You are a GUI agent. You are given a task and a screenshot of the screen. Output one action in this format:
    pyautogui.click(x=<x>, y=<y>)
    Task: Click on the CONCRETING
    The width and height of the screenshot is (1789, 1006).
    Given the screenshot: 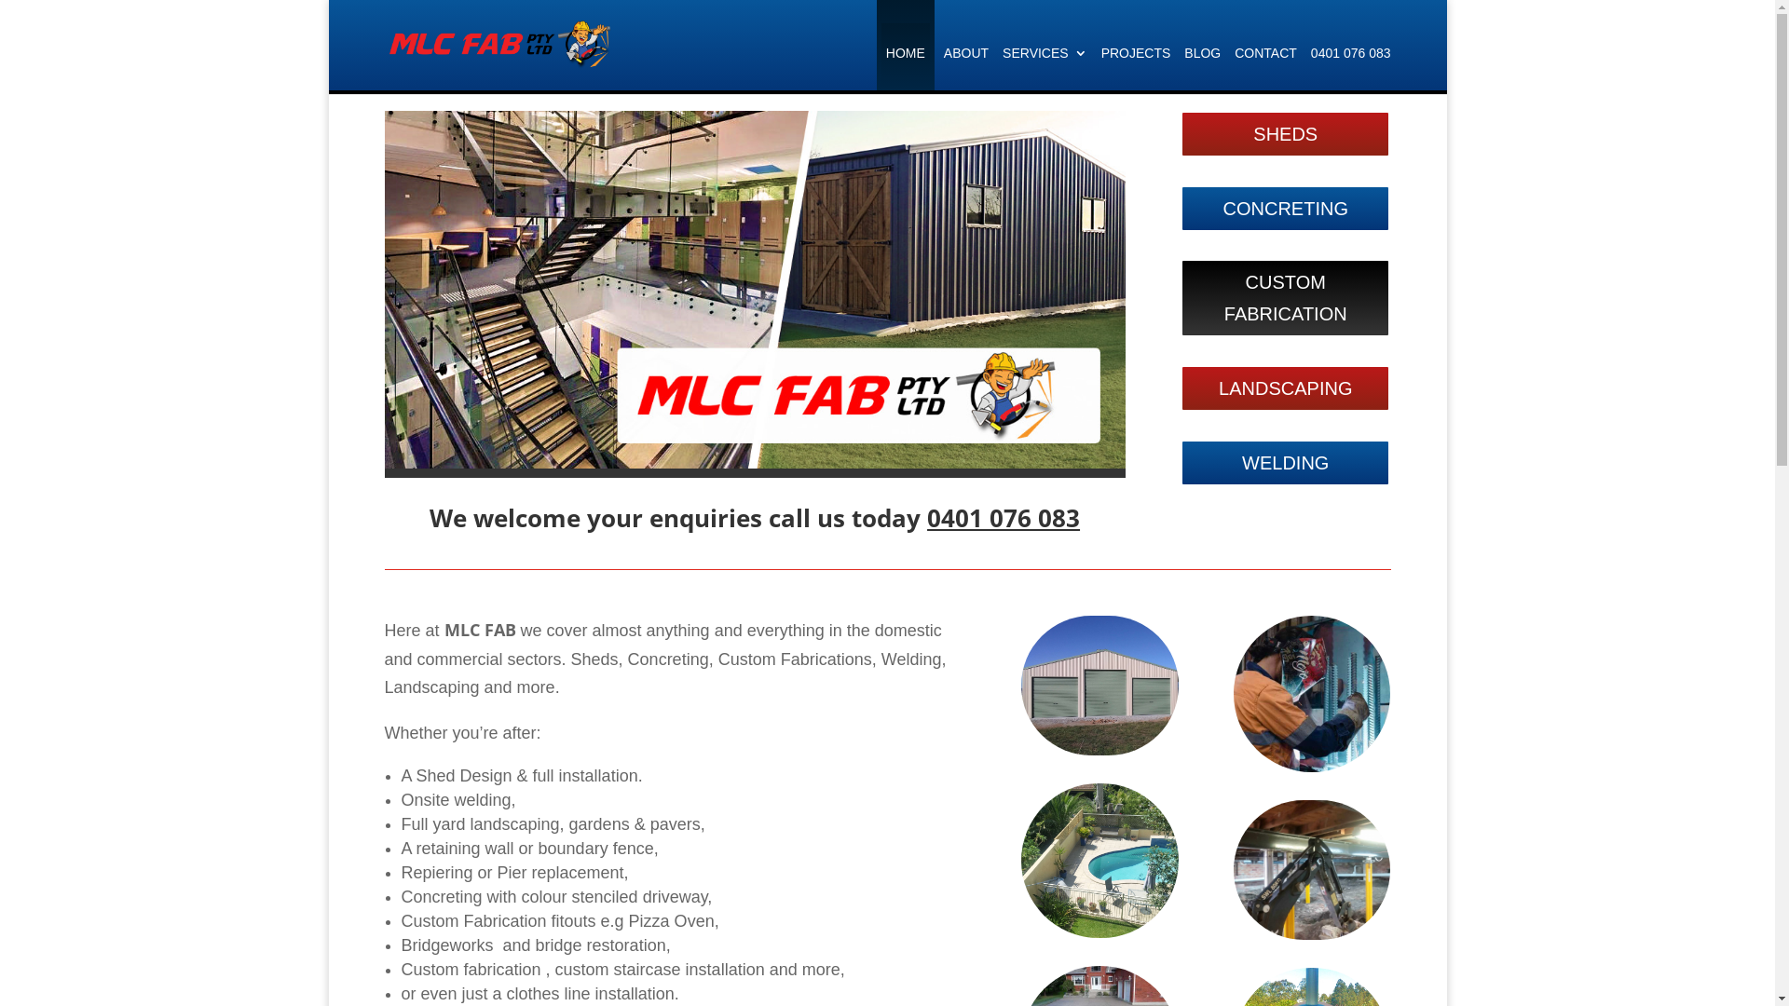 What is the action you would take?
    pyautogui.click(x=1286, y=209)
    